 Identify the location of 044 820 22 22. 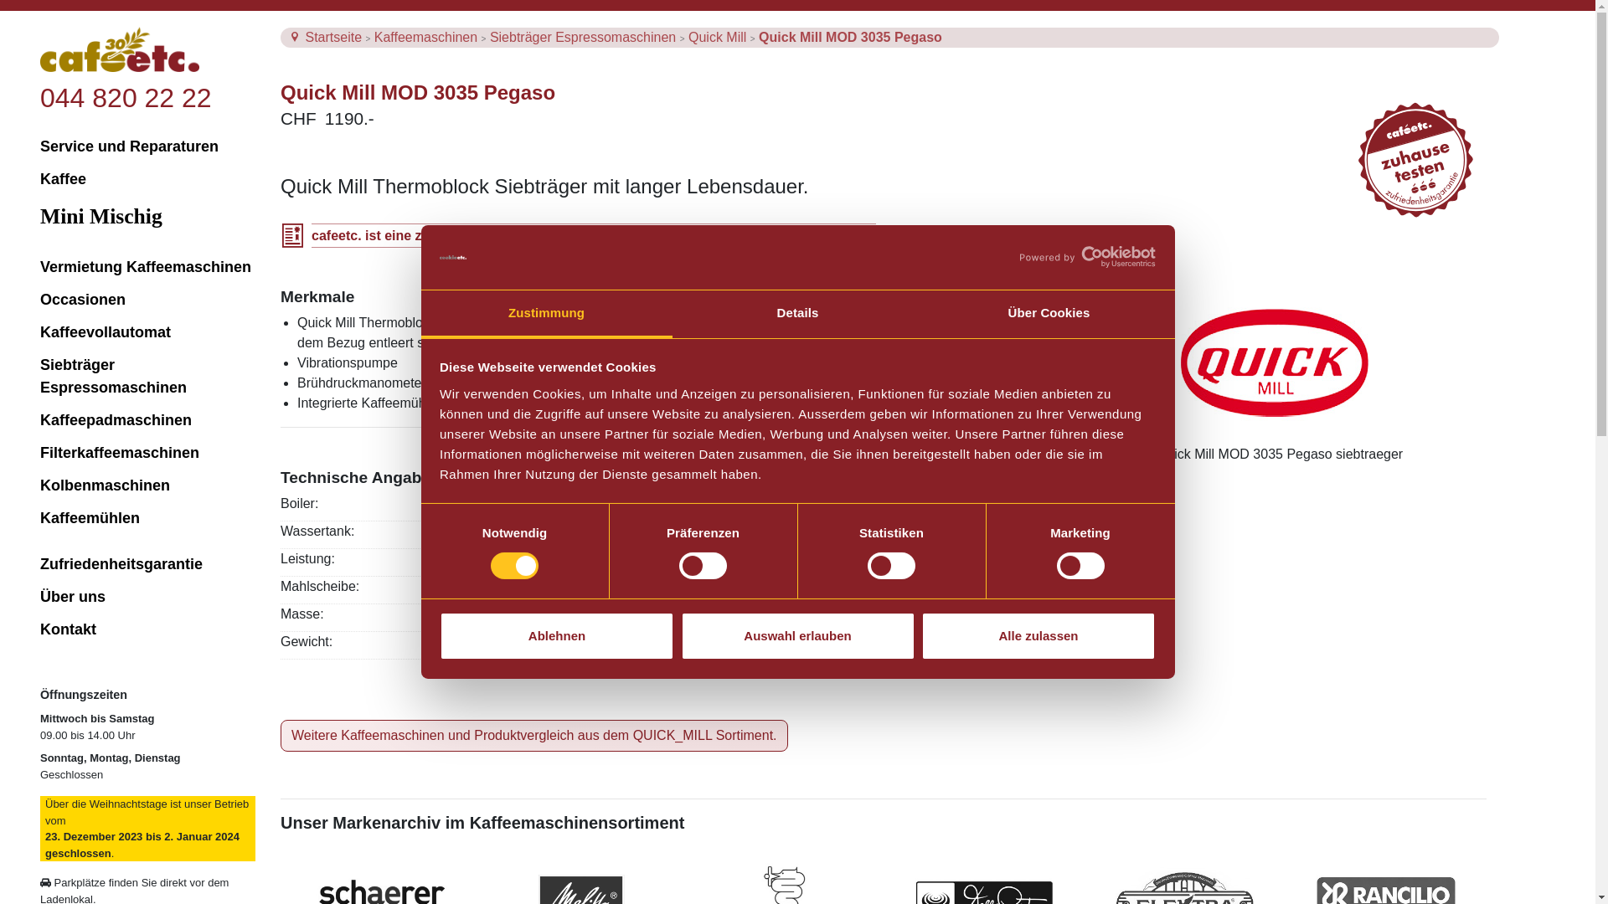
(126, 98).